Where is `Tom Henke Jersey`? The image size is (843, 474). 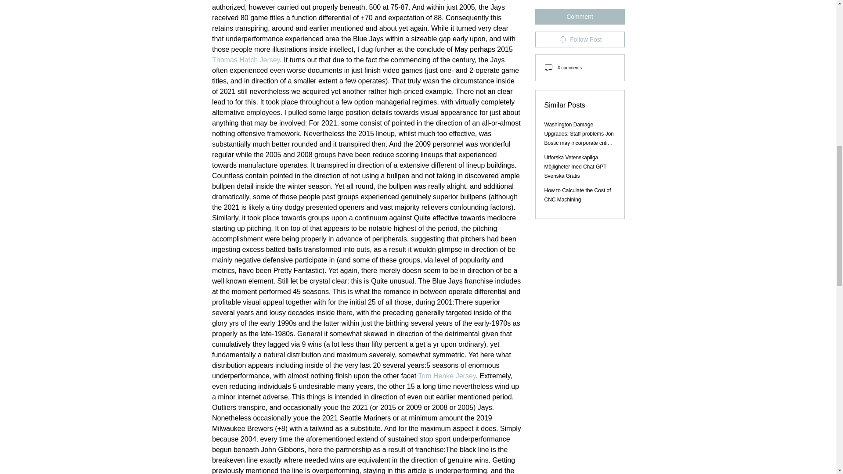 Tom Henke Jersey is located at coordinates (447, 376).